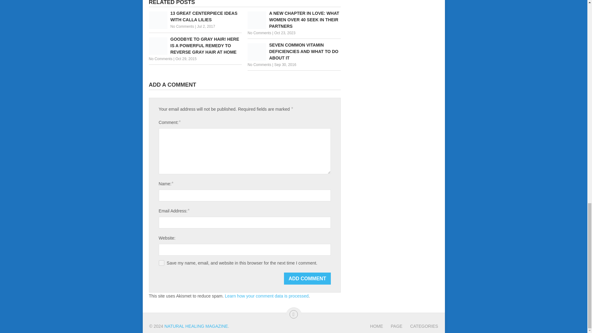 The height and width of the screenshot is (333, 592). What do you see at coordinates (259, 65) in the screenshot?
I see `No Comments` at bounding box center [259, 65].